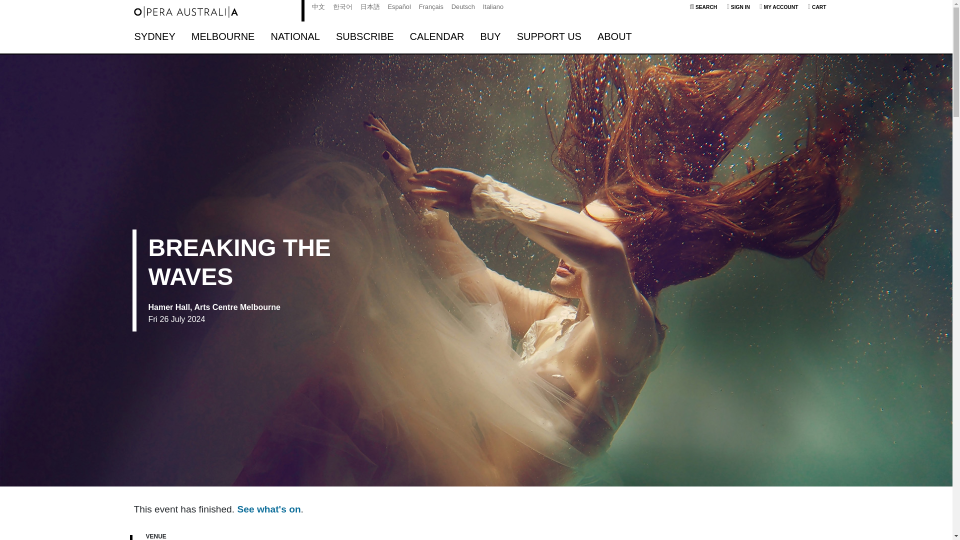  What do you see at coordinates (463, 6) in the screenshot?
I see `Deutsch` at bounding box center [463, 6].